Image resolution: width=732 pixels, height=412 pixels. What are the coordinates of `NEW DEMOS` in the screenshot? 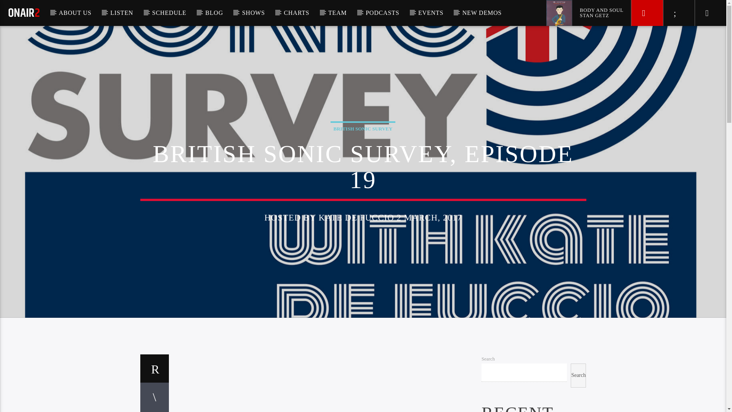 It's located at (482, 13).